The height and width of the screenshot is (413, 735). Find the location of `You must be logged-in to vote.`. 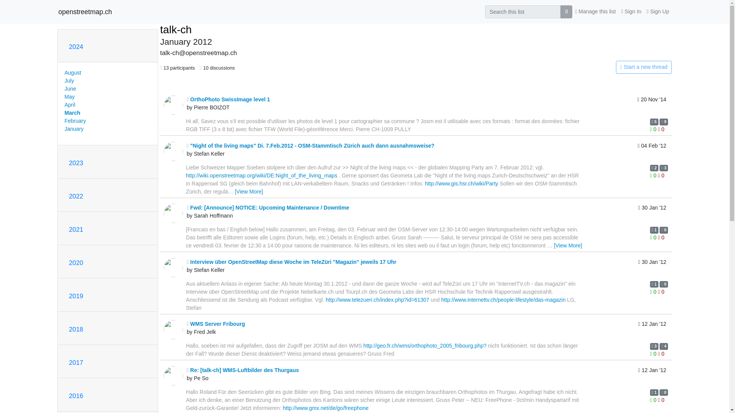

You must be logged-in to vote. is located at coordinates (661, 175).